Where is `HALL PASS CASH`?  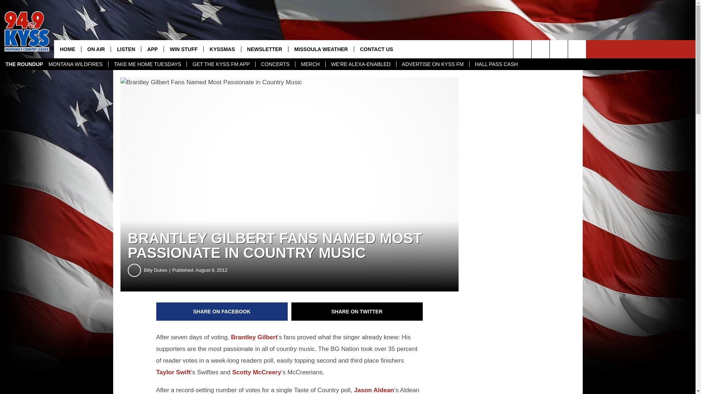 HALL PASS CASH is located at coordinates (496, 64).